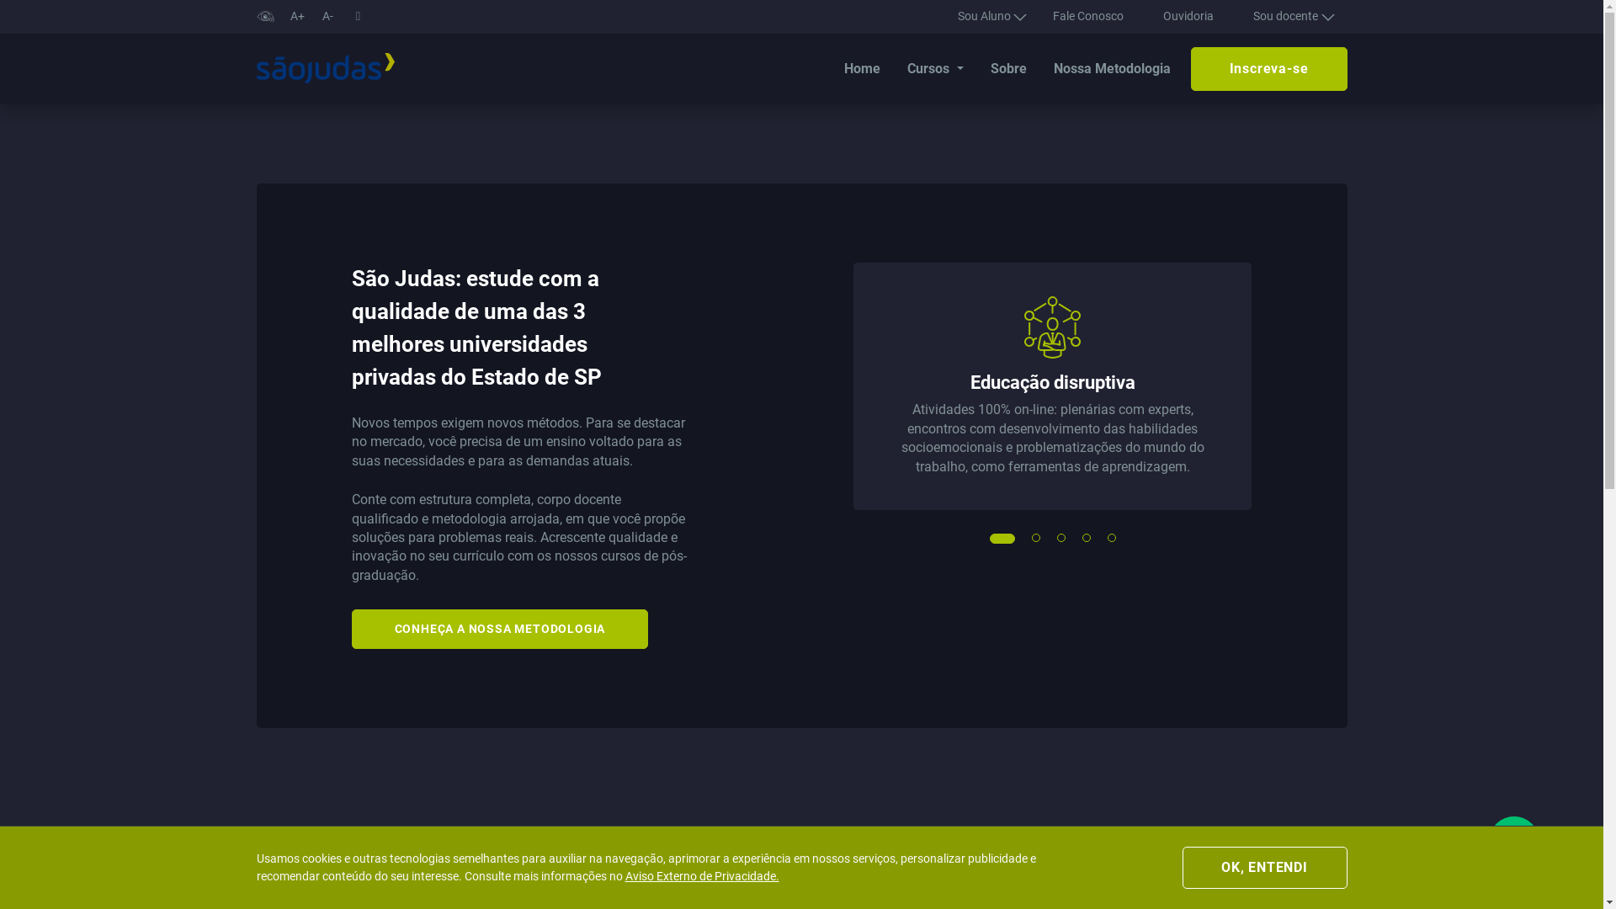 The width and height of the screenshot is (1616, 909). I want to click on 2, so click(1037, 539).